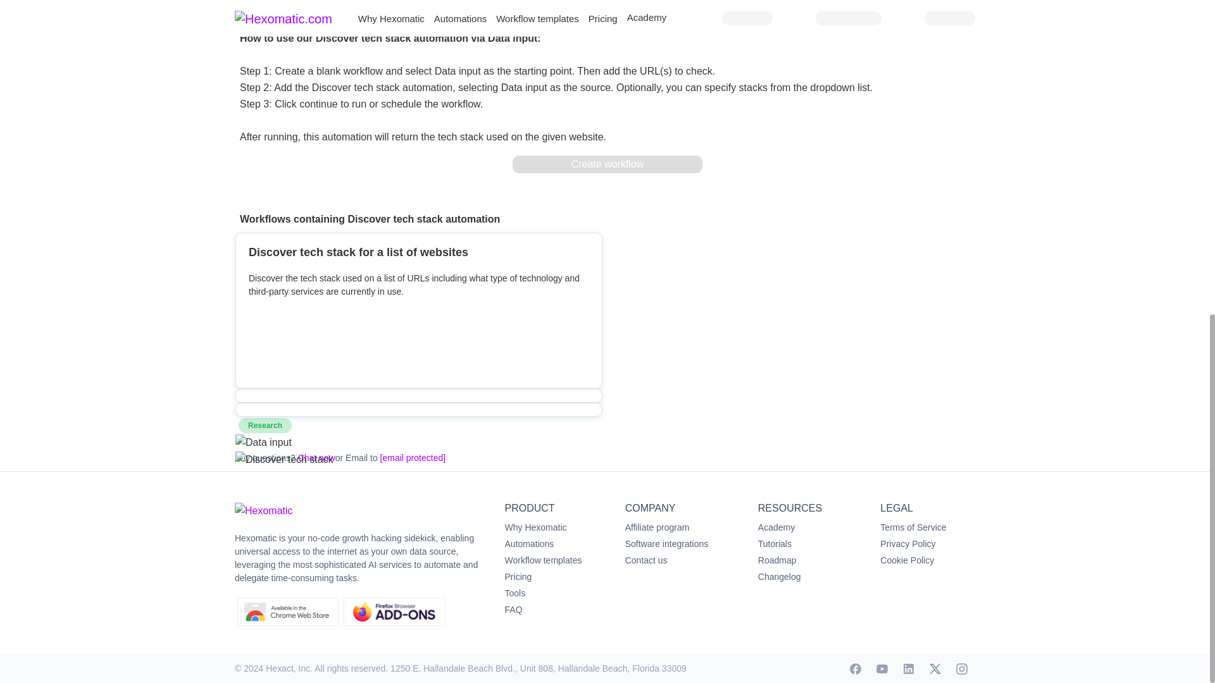  What do you see at coordinates (316, 458) in the screenshot?
I see `Chat now` at bounding box center [316, 458].